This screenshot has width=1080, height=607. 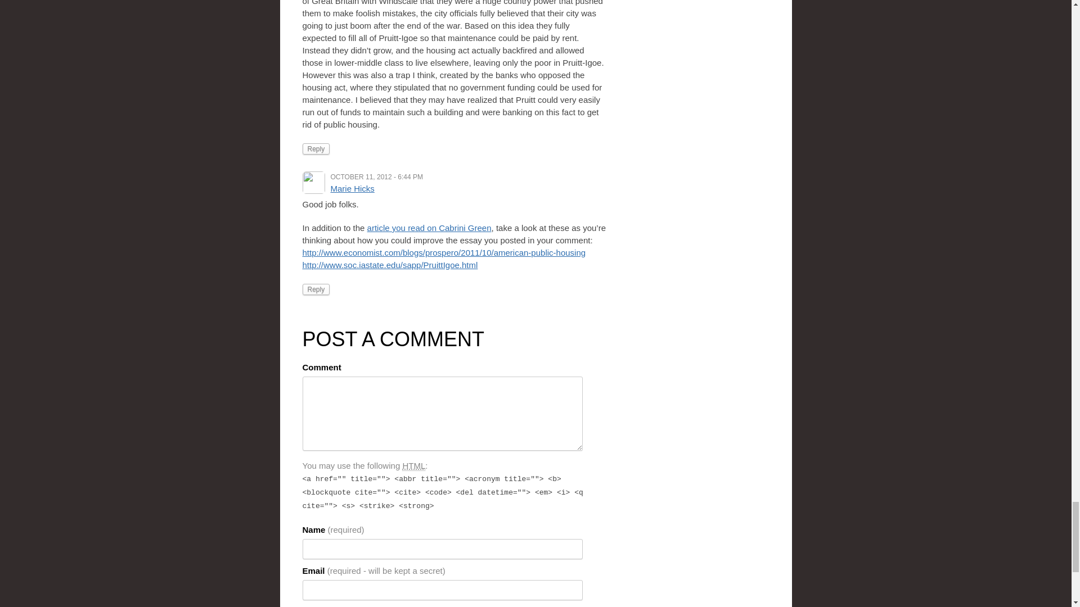 I want to click on HyperText Markup Language, so click(x=413, y=465).